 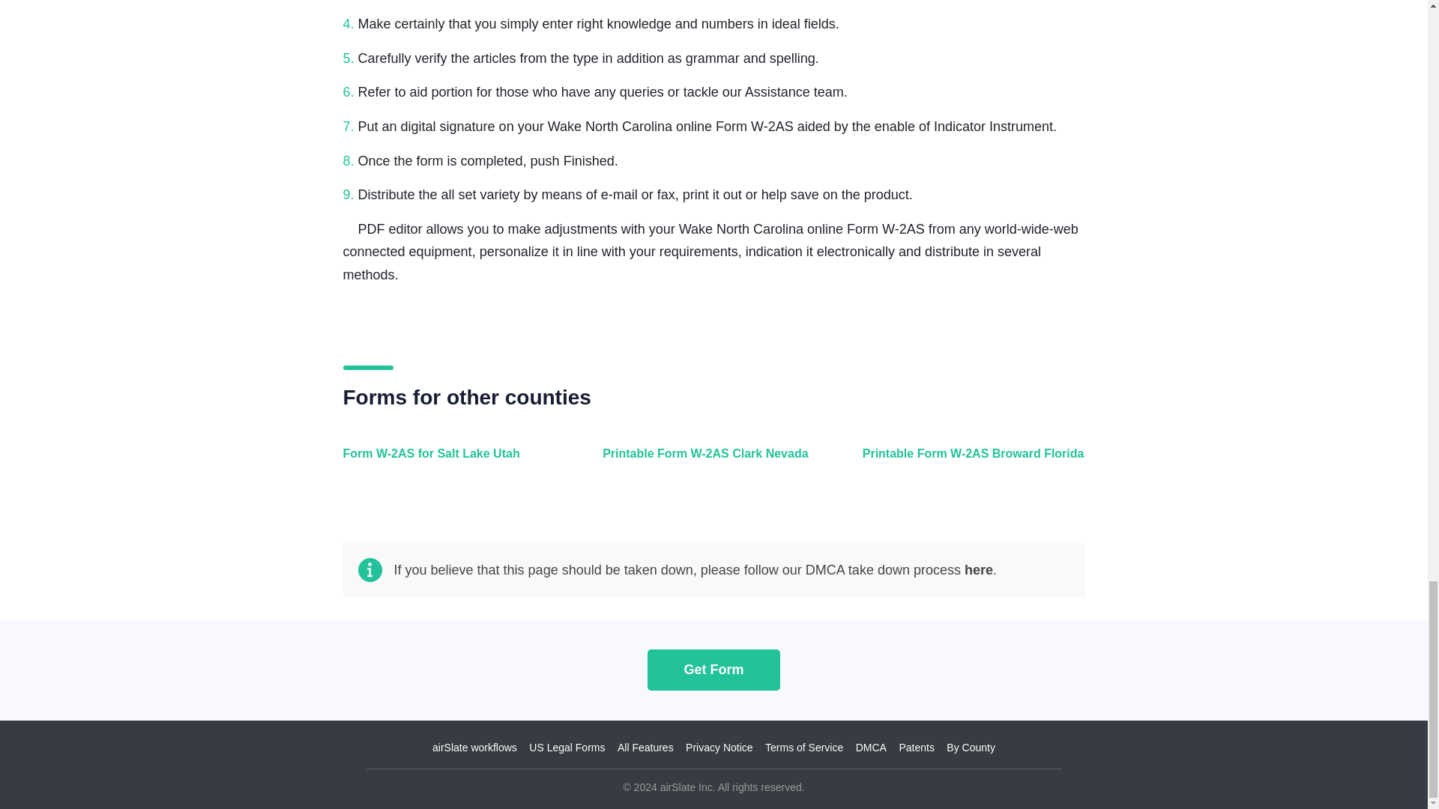 I want to click on Printable Form W-2AS Clark Nevada, so click(x=710, y=461).